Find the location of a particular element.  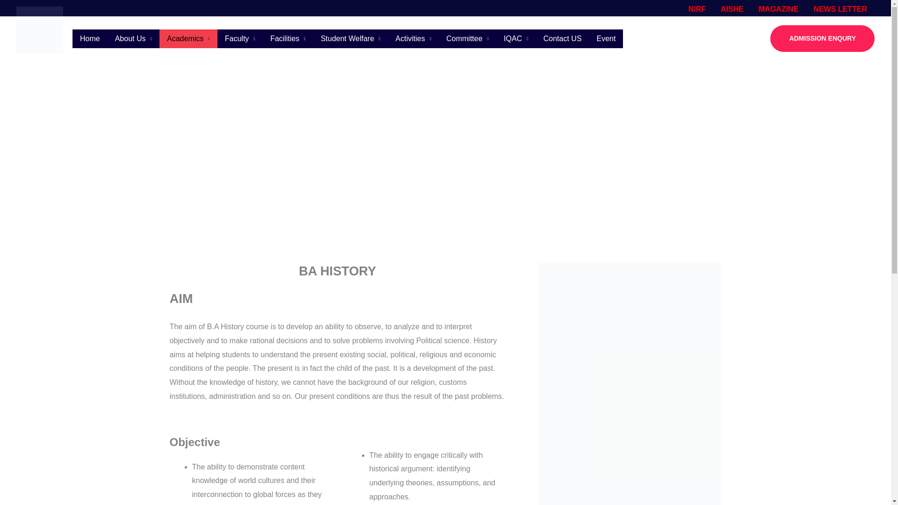

About Us is located at coordinates (134, 38).